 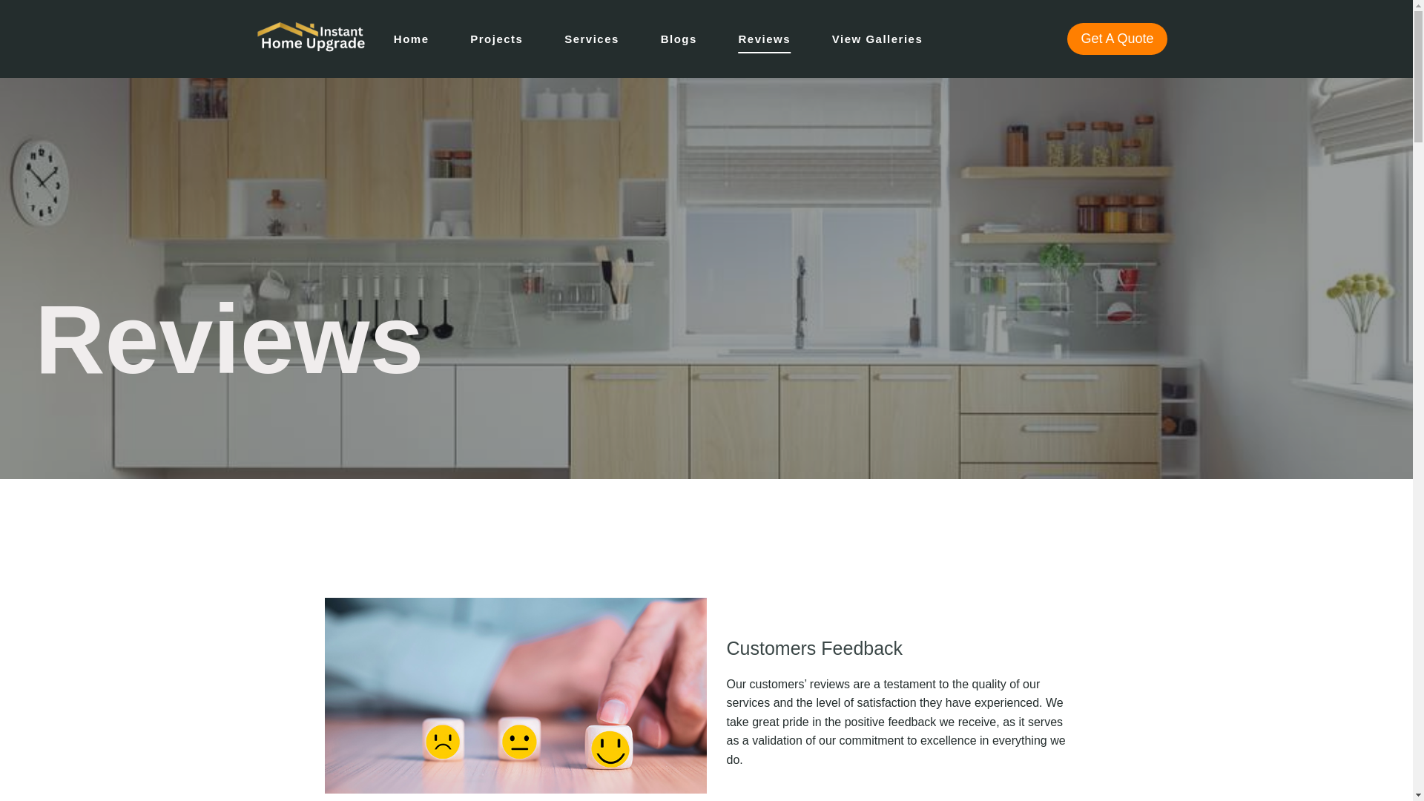 I want to click on Services, so click(x=592, y=39).